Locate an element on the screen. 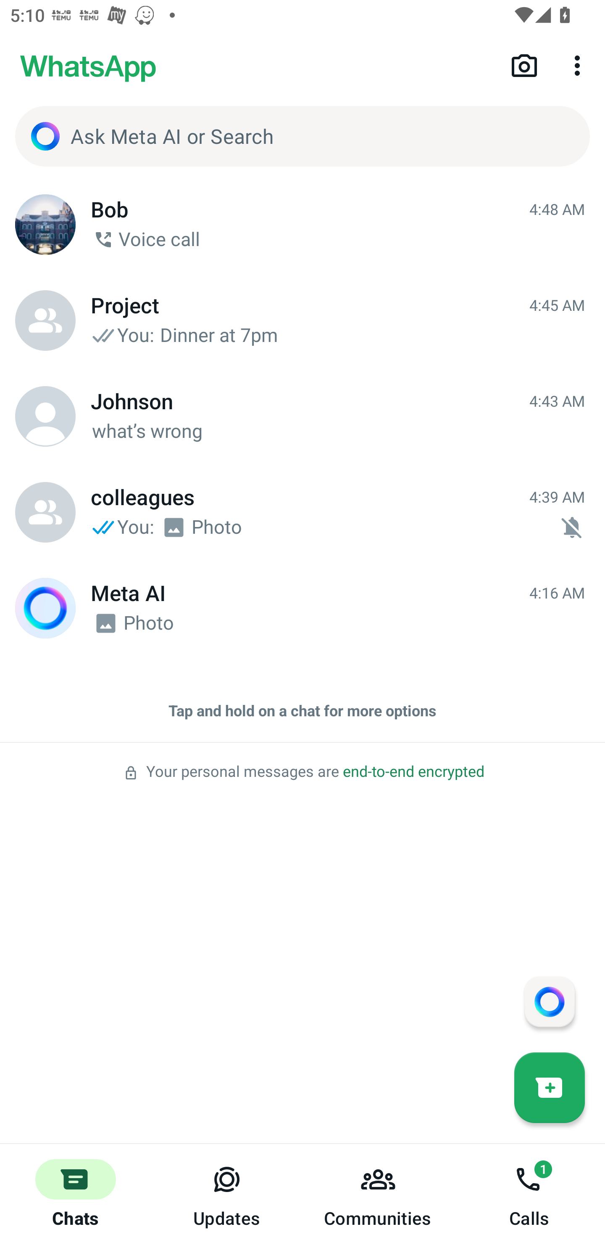 This screenshot has height=1245, width=605. Communities is located at coordinates (378, 1195).